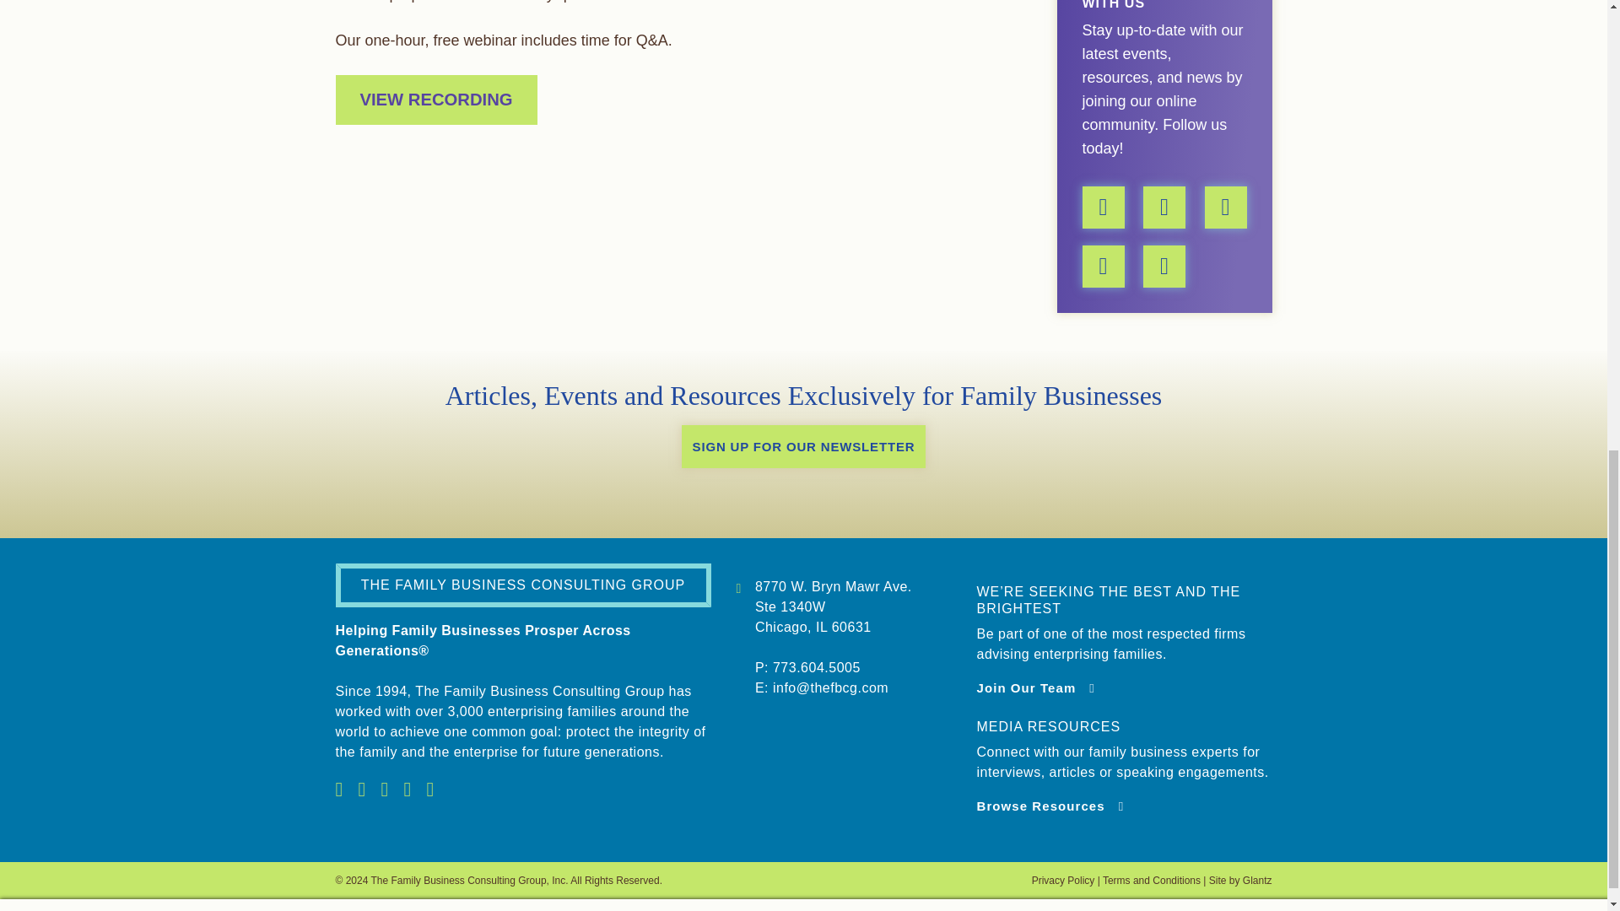 The height and width of the screenshot is (911, 1620). What do you see at coordinates (1103, 207) in the screenshot?
I see `Follow us on Instagram` at bounding box center [1103, 207].